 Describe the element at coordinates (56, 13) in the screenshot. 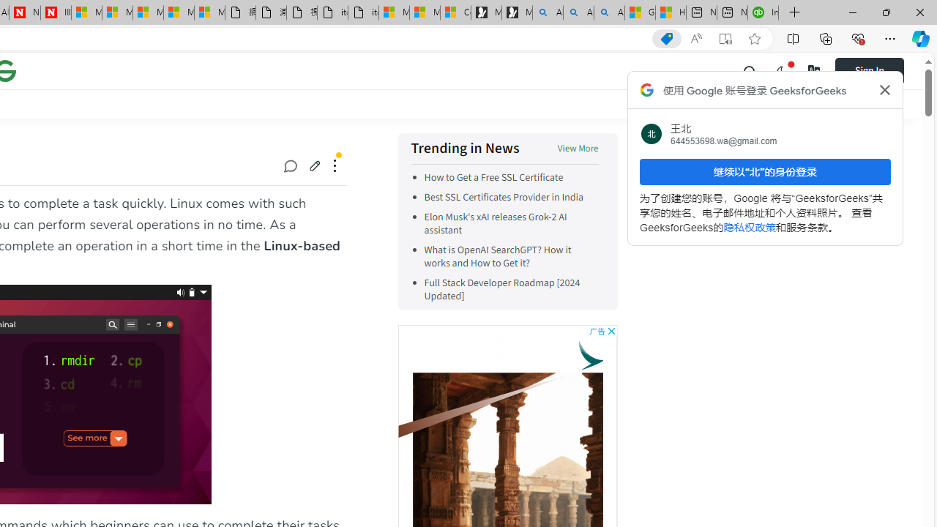

I see `Illness news & latest pictures from Newsweek.com` at that location.